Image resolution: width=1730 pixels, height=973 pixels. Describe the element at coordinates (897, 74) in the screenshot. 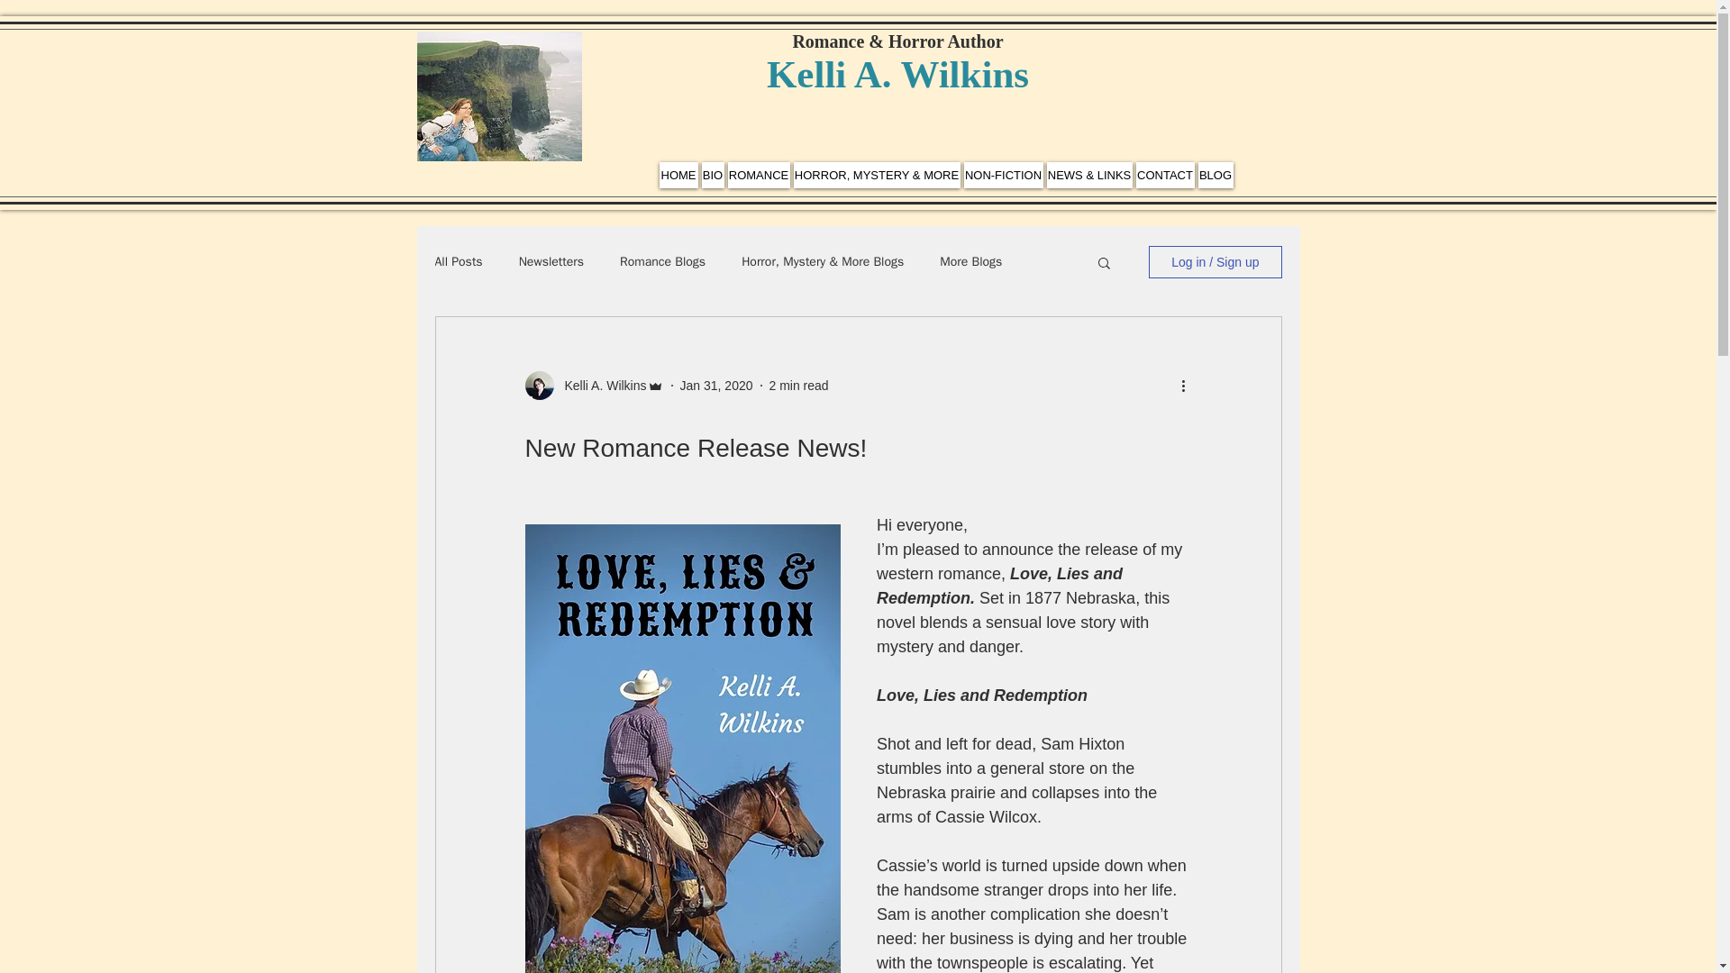

I see `Kelli A. Wilkins` at that location.